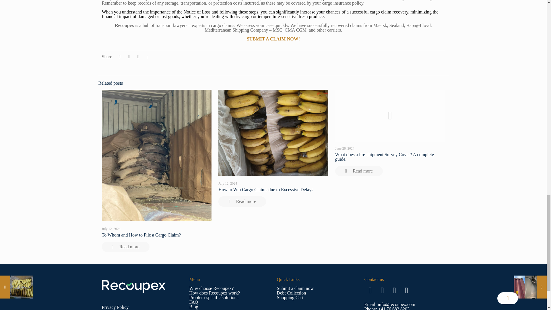  What do you see at coordinates (385, 157) in the screenshot?
I see `What does a Pre-shipment Survey Cover? A complete guide.` at bounding box center [385, 157].